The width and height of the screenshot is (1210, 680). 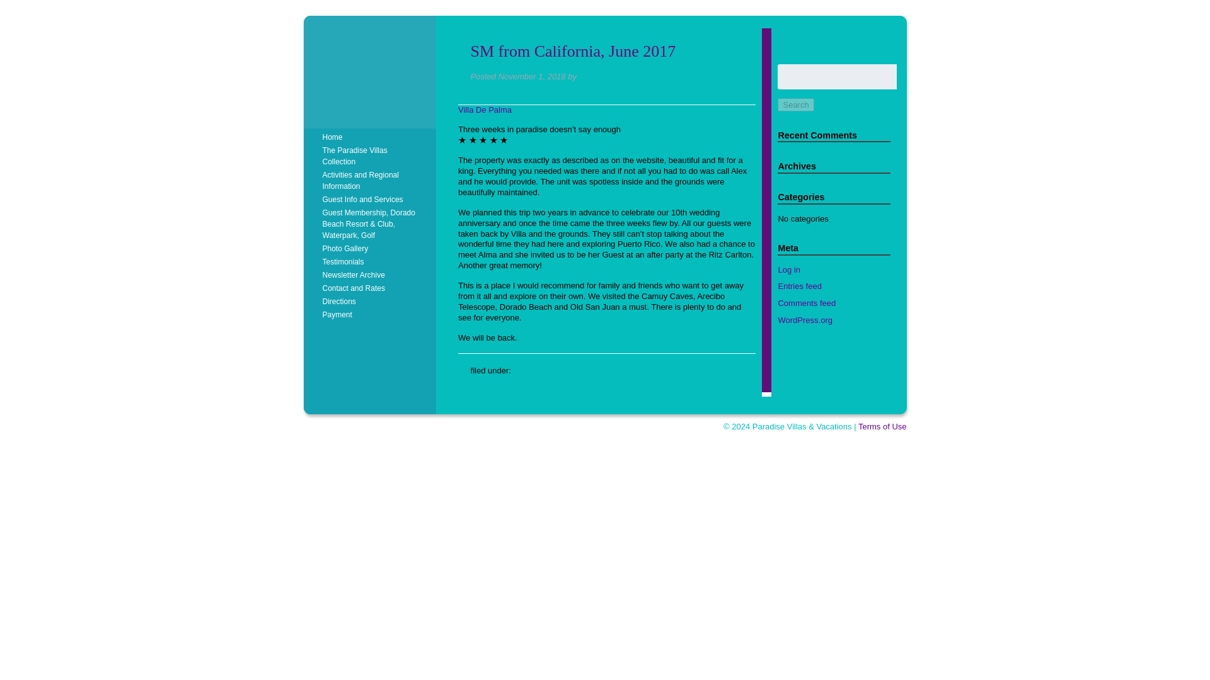 What do you see at coordinates (805, 320) in the screenshot?
I see `WordPress.org` at bounding box center [805, 320].